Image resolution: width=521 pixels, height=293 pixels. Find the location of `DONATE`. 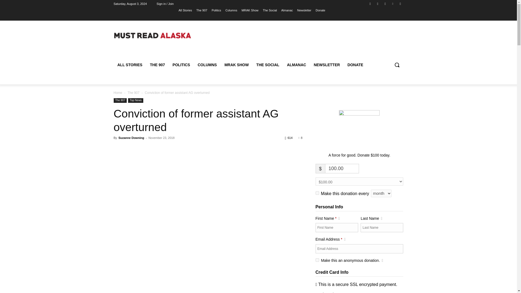

DONATE is located at coordinates (355, 65).